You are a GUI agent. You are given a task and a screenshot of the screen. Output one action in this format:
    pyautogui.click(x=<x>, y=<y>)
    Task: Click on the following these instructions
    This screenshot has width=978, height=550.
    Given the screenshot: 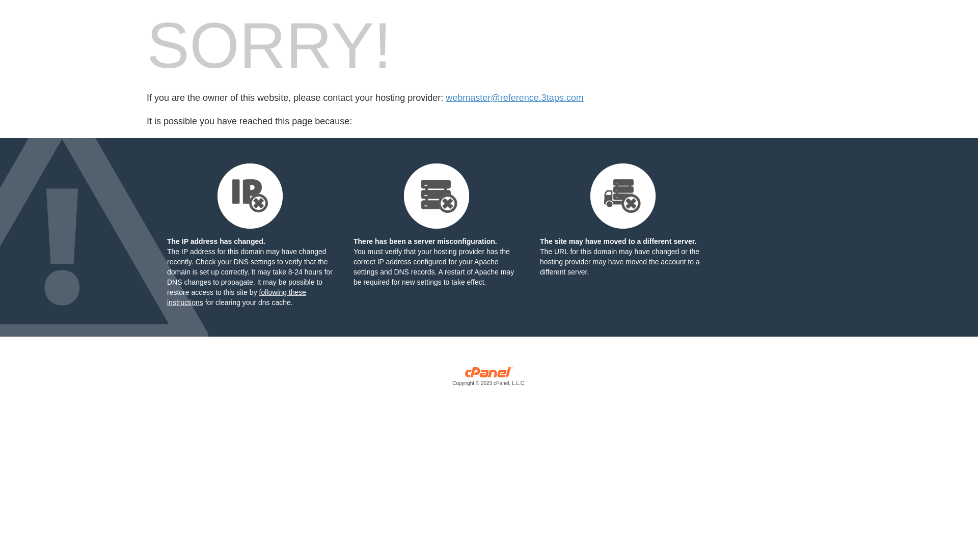 What is the action you would take?
    pyautogui.click(x=236, y=297)
    